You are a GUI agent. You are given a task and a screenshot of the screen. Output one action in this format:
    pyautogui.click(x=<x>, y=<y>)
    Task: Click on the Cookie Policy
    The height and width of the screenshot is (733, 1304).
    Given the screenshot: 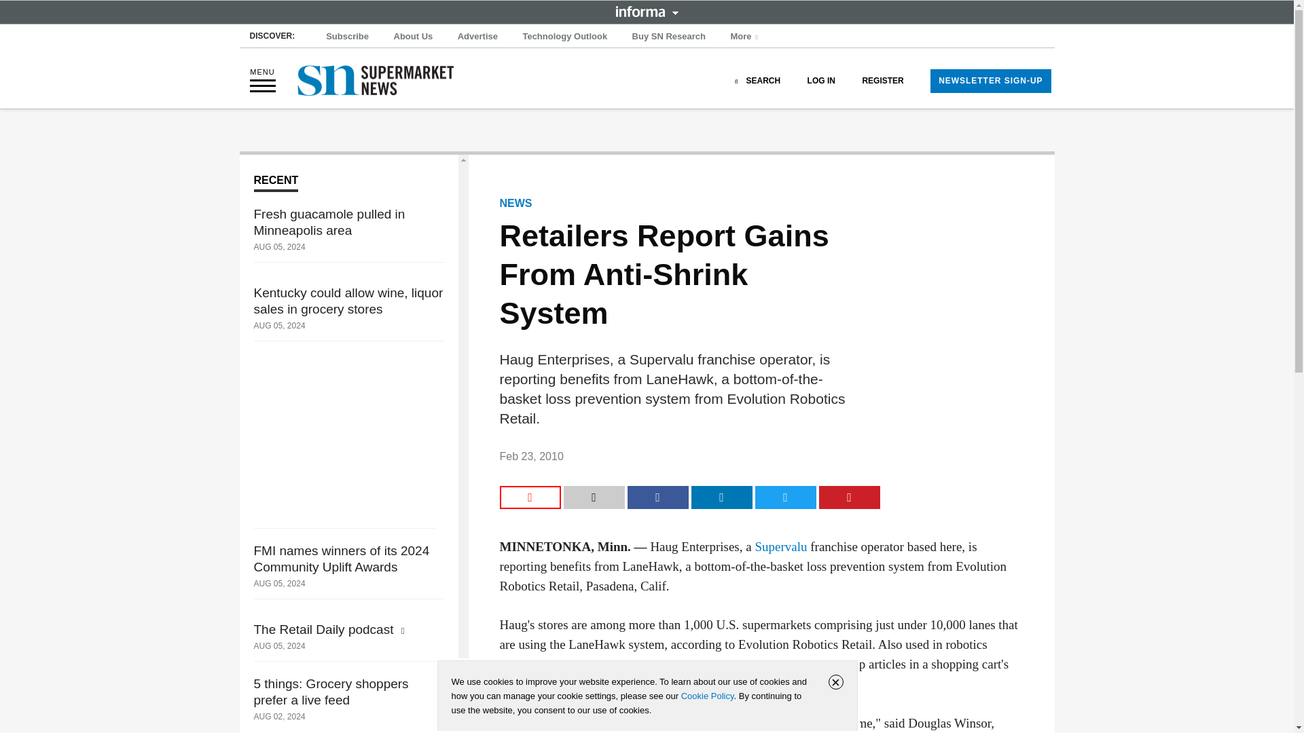 What is the action you would take?
    pyautogui.click(x=707, y=696)
    